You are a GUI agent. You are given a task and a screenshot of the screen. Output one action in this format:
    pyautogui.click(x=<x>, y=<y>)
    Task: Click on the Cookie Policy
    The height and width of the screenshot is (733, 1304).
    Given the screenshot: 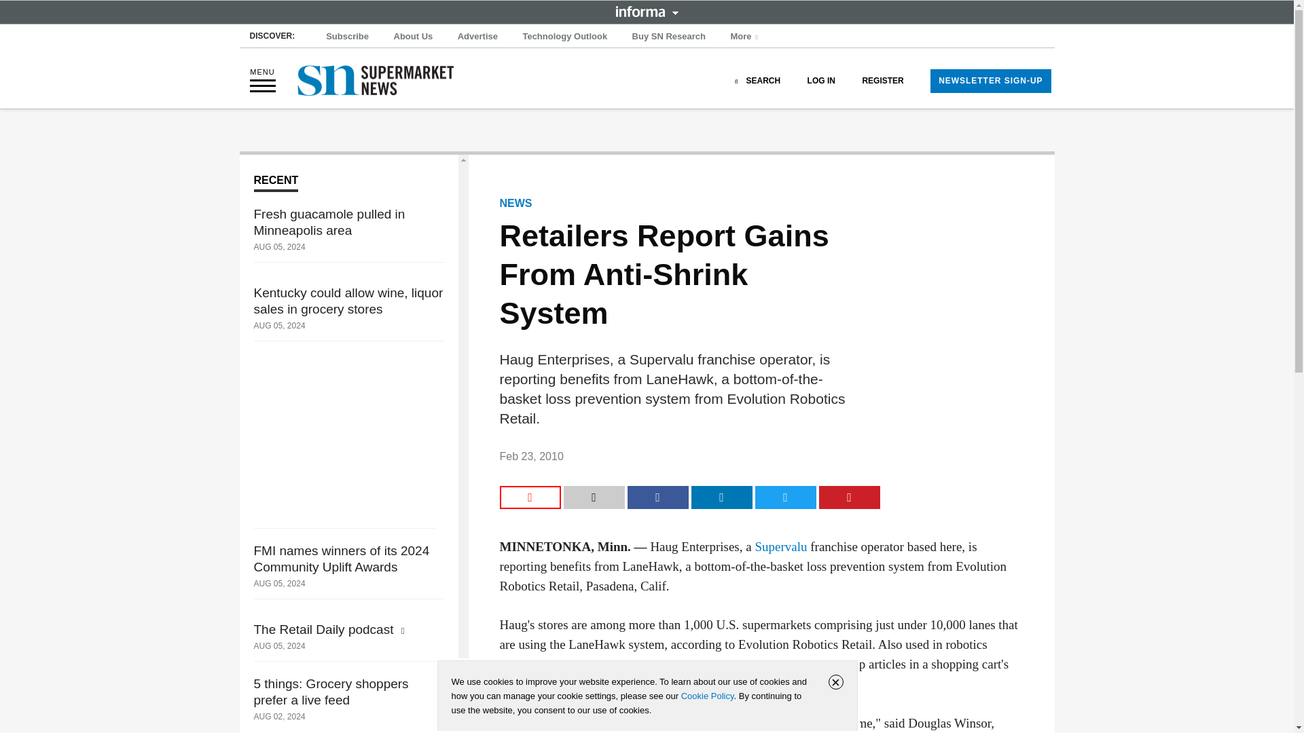 What is the action you would take?
    pyautogui.click(x=707, y=696)
    